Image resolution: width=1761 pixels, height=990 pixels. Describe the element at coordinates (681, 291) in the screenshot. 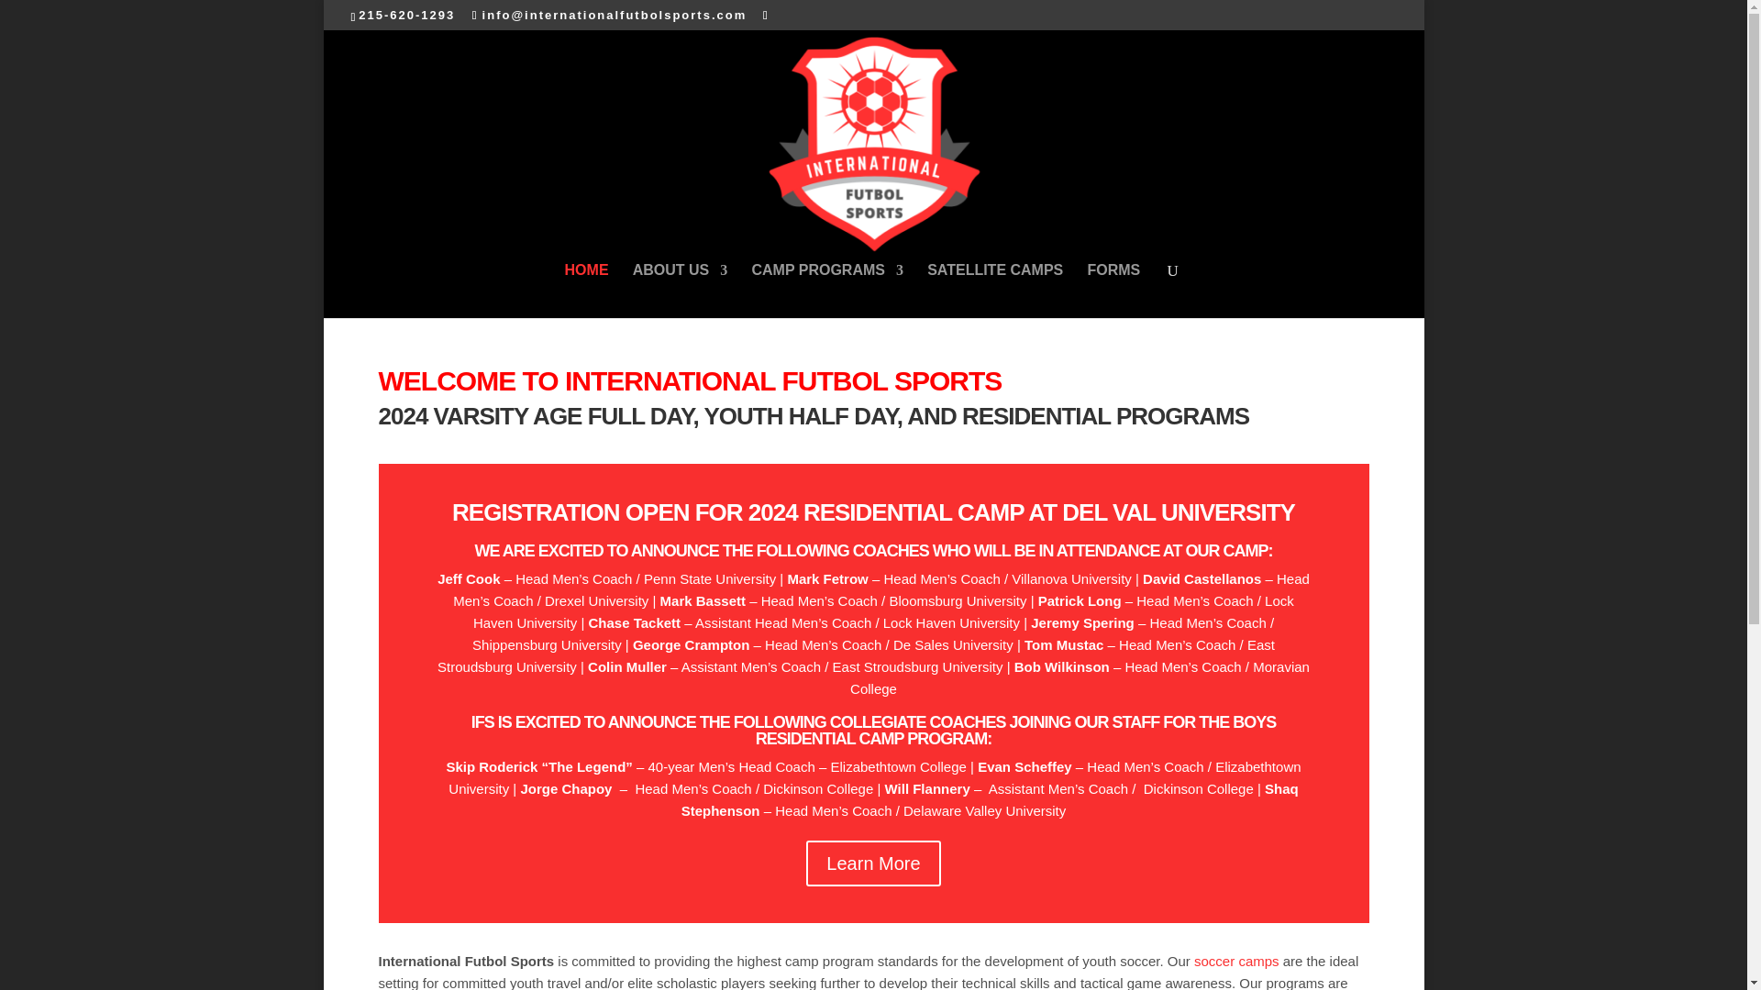

I see `ABOUT US` at that location.